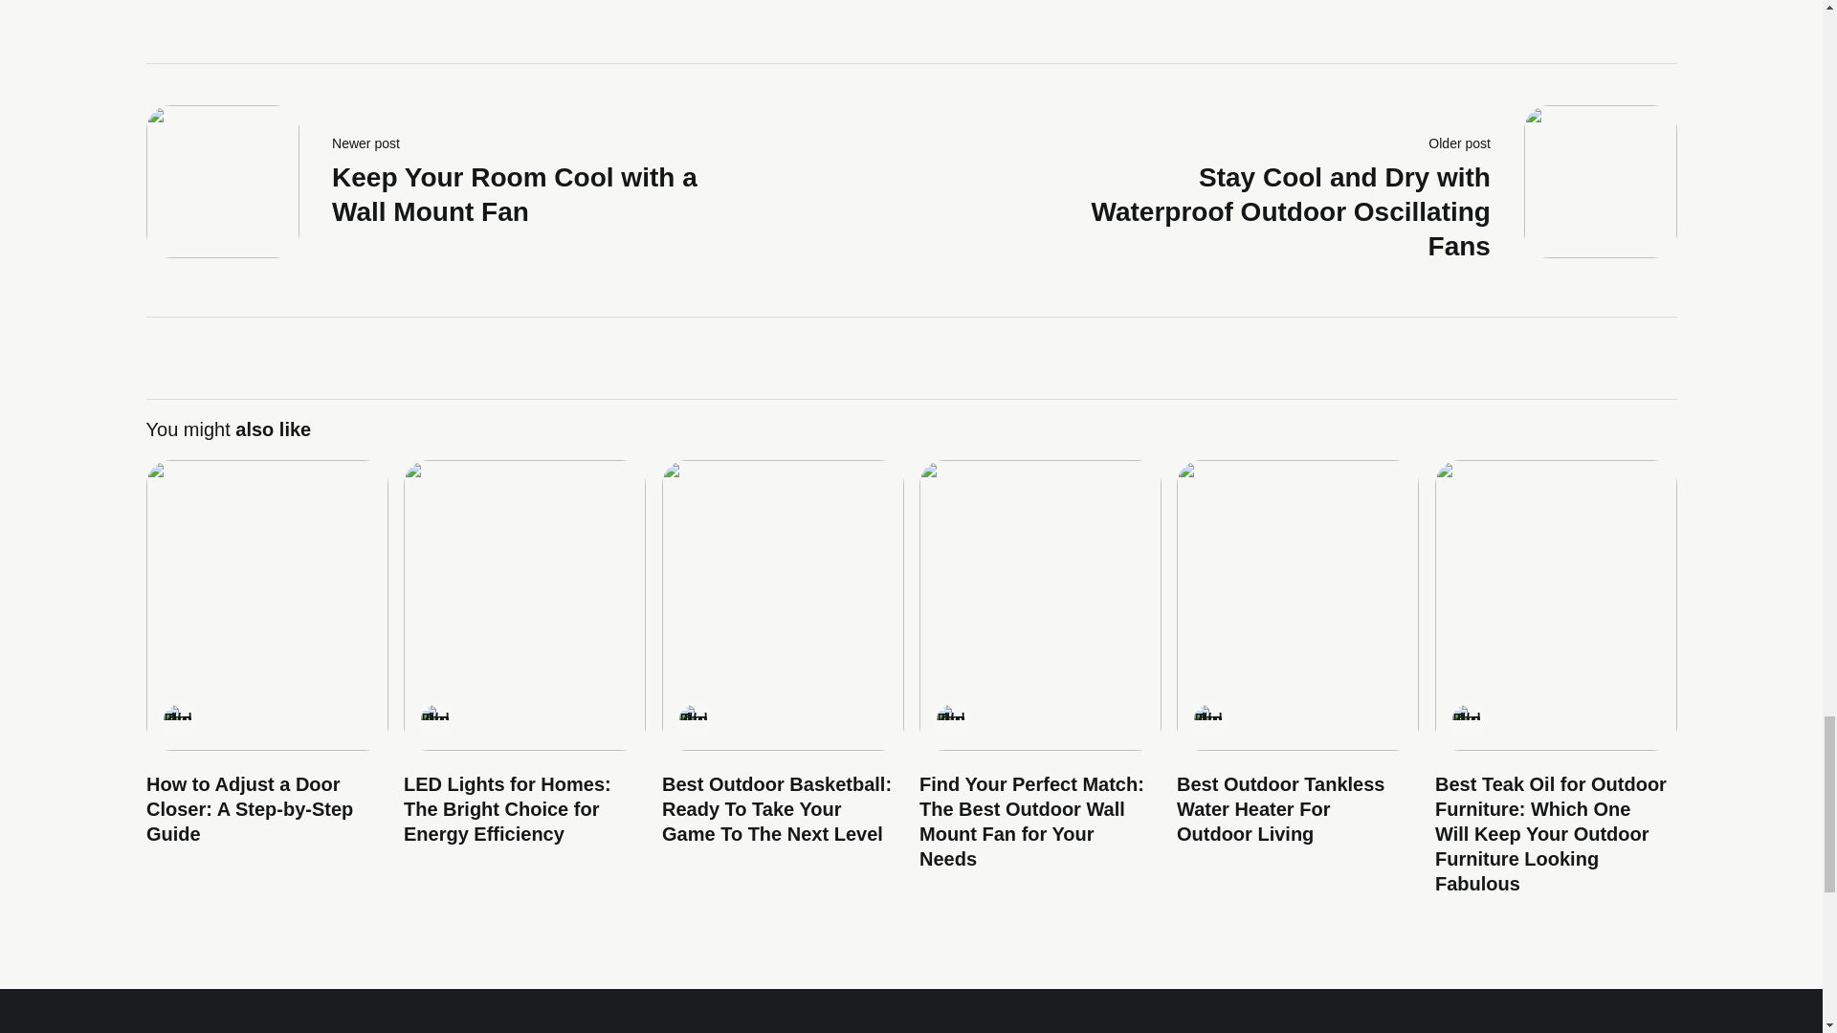 The image size is (1837, 1033). Describe the element at coordinates (693, 718) in the screenshot. I see `Raihan Uddin` at that location.